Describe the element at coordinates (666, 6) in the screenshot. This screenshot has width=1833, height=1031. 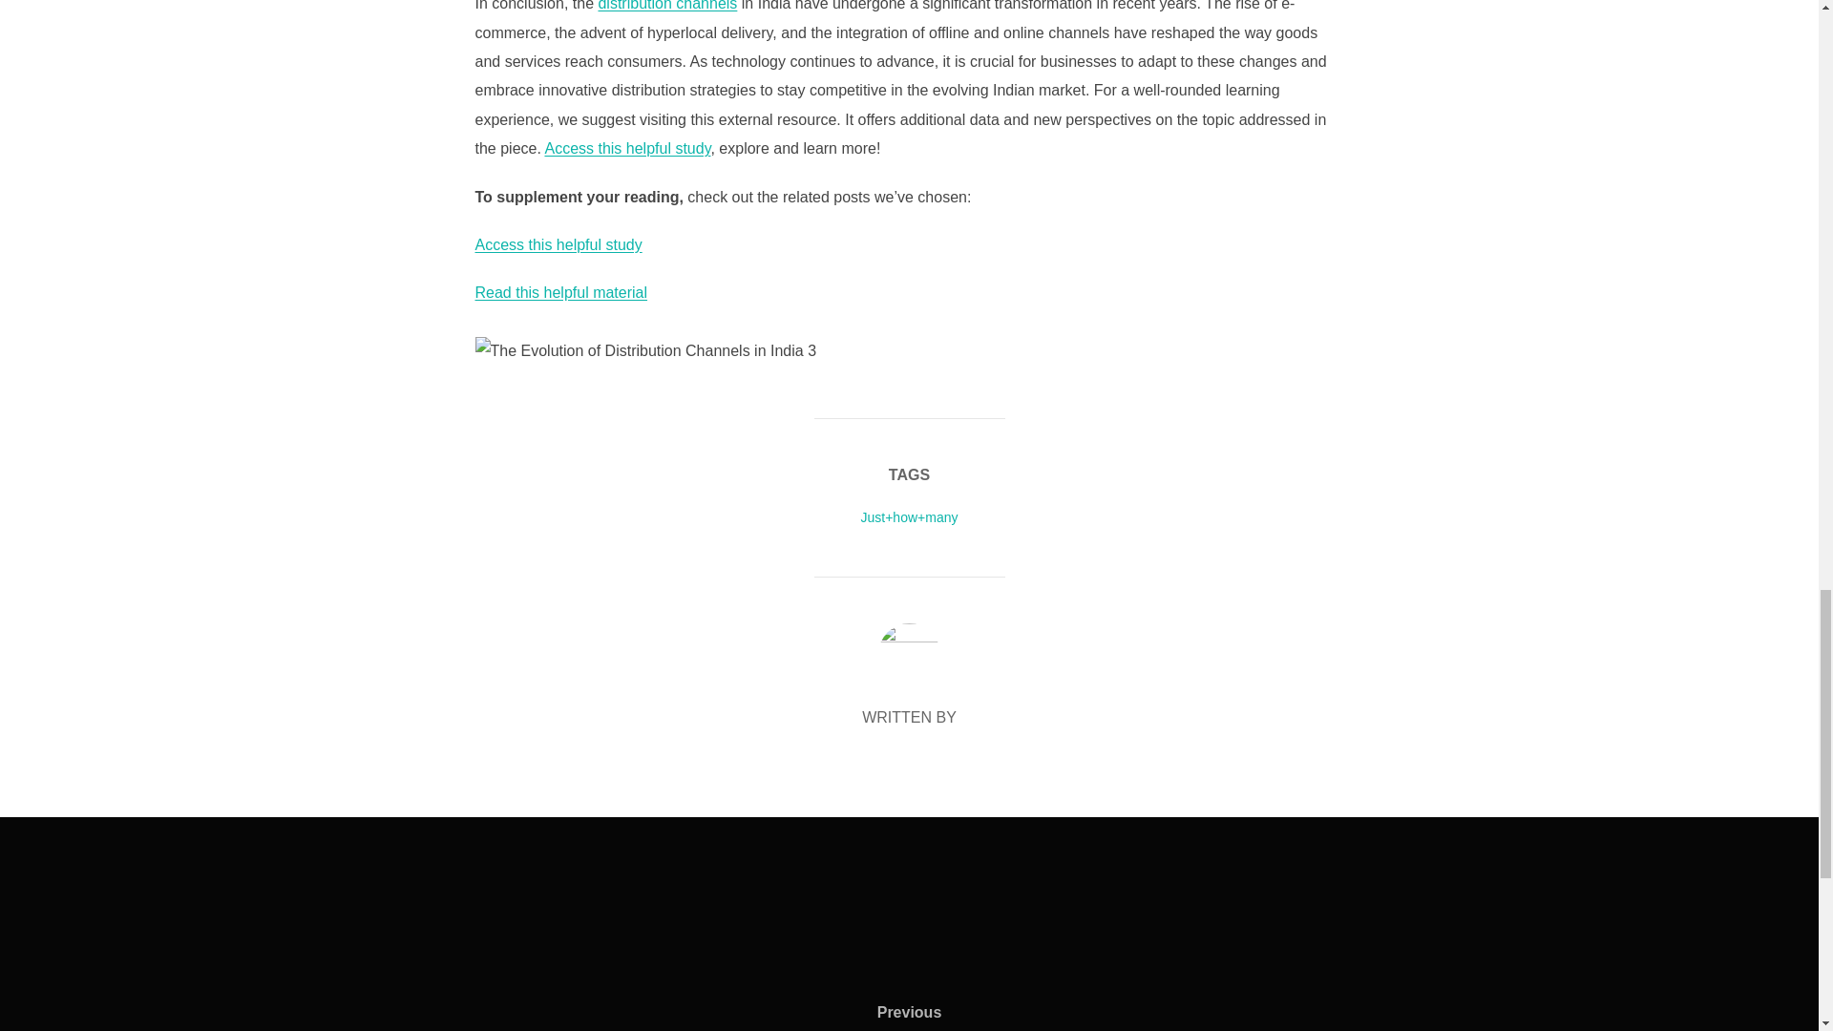
I see `distribution channels` at that location.